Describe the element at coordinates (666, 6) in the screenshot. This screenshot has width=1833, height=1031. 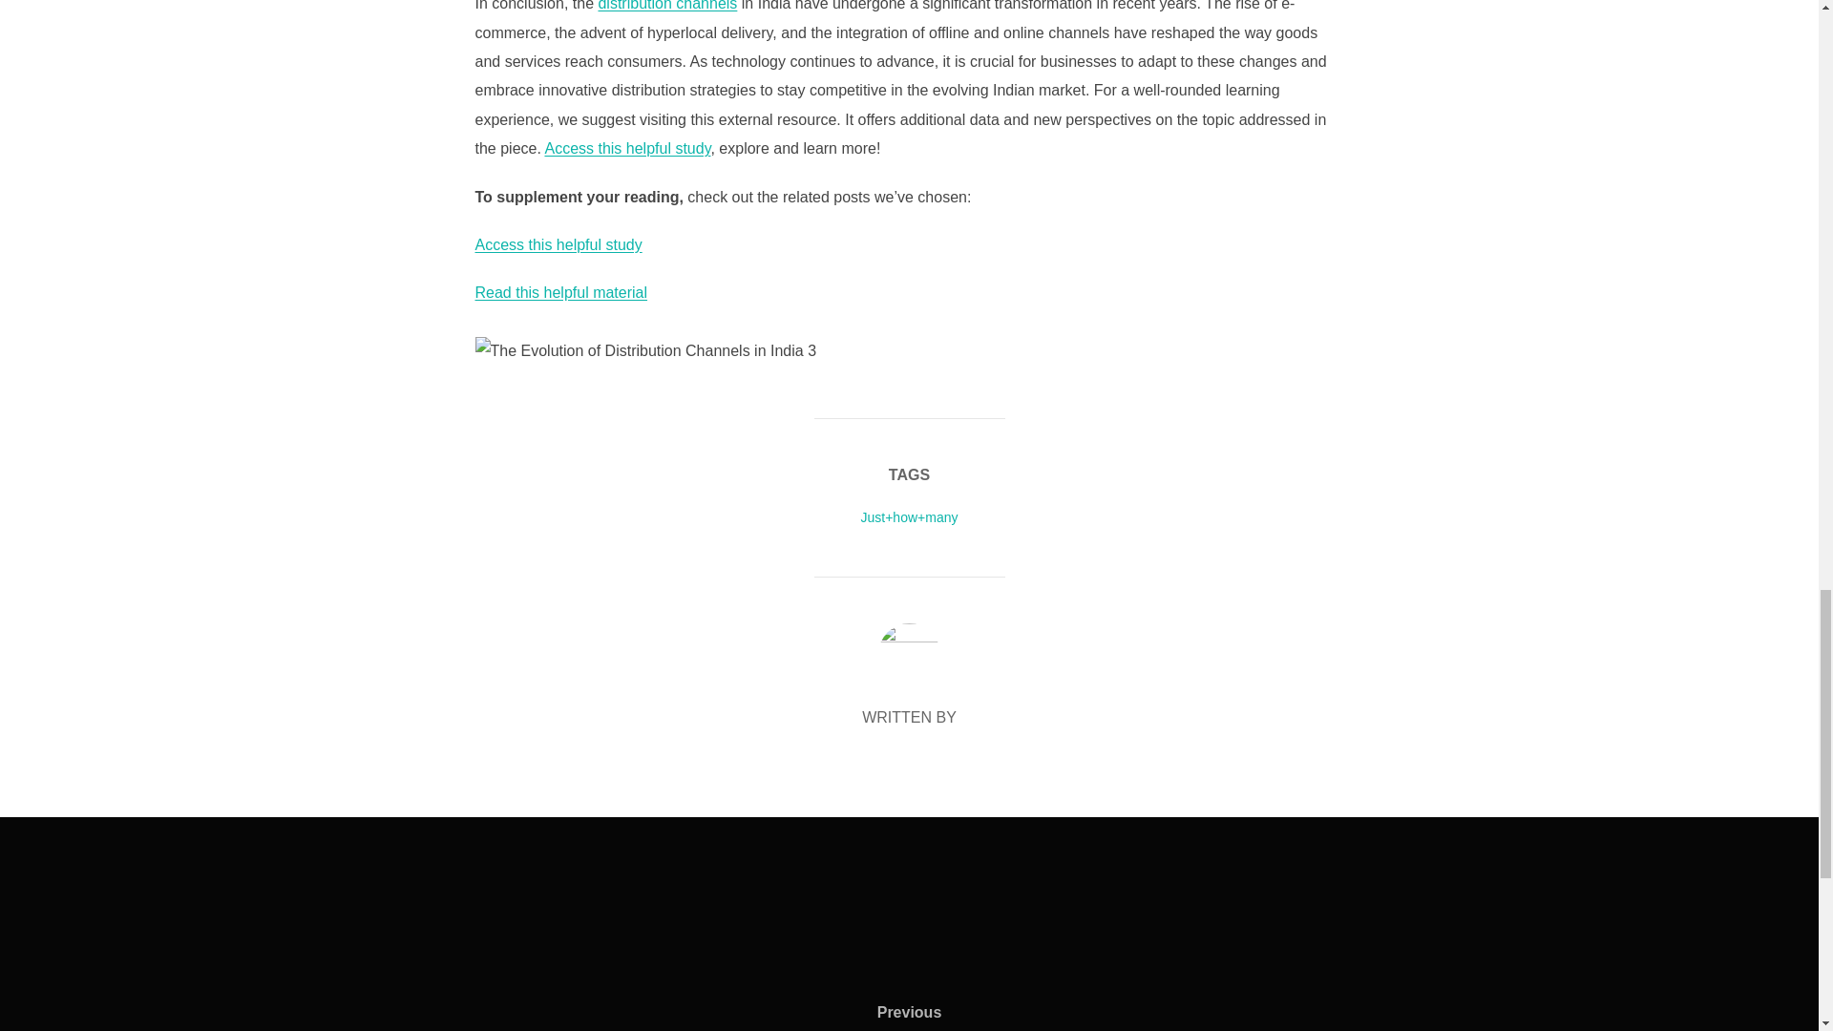
I see `distribution channels` at that location.